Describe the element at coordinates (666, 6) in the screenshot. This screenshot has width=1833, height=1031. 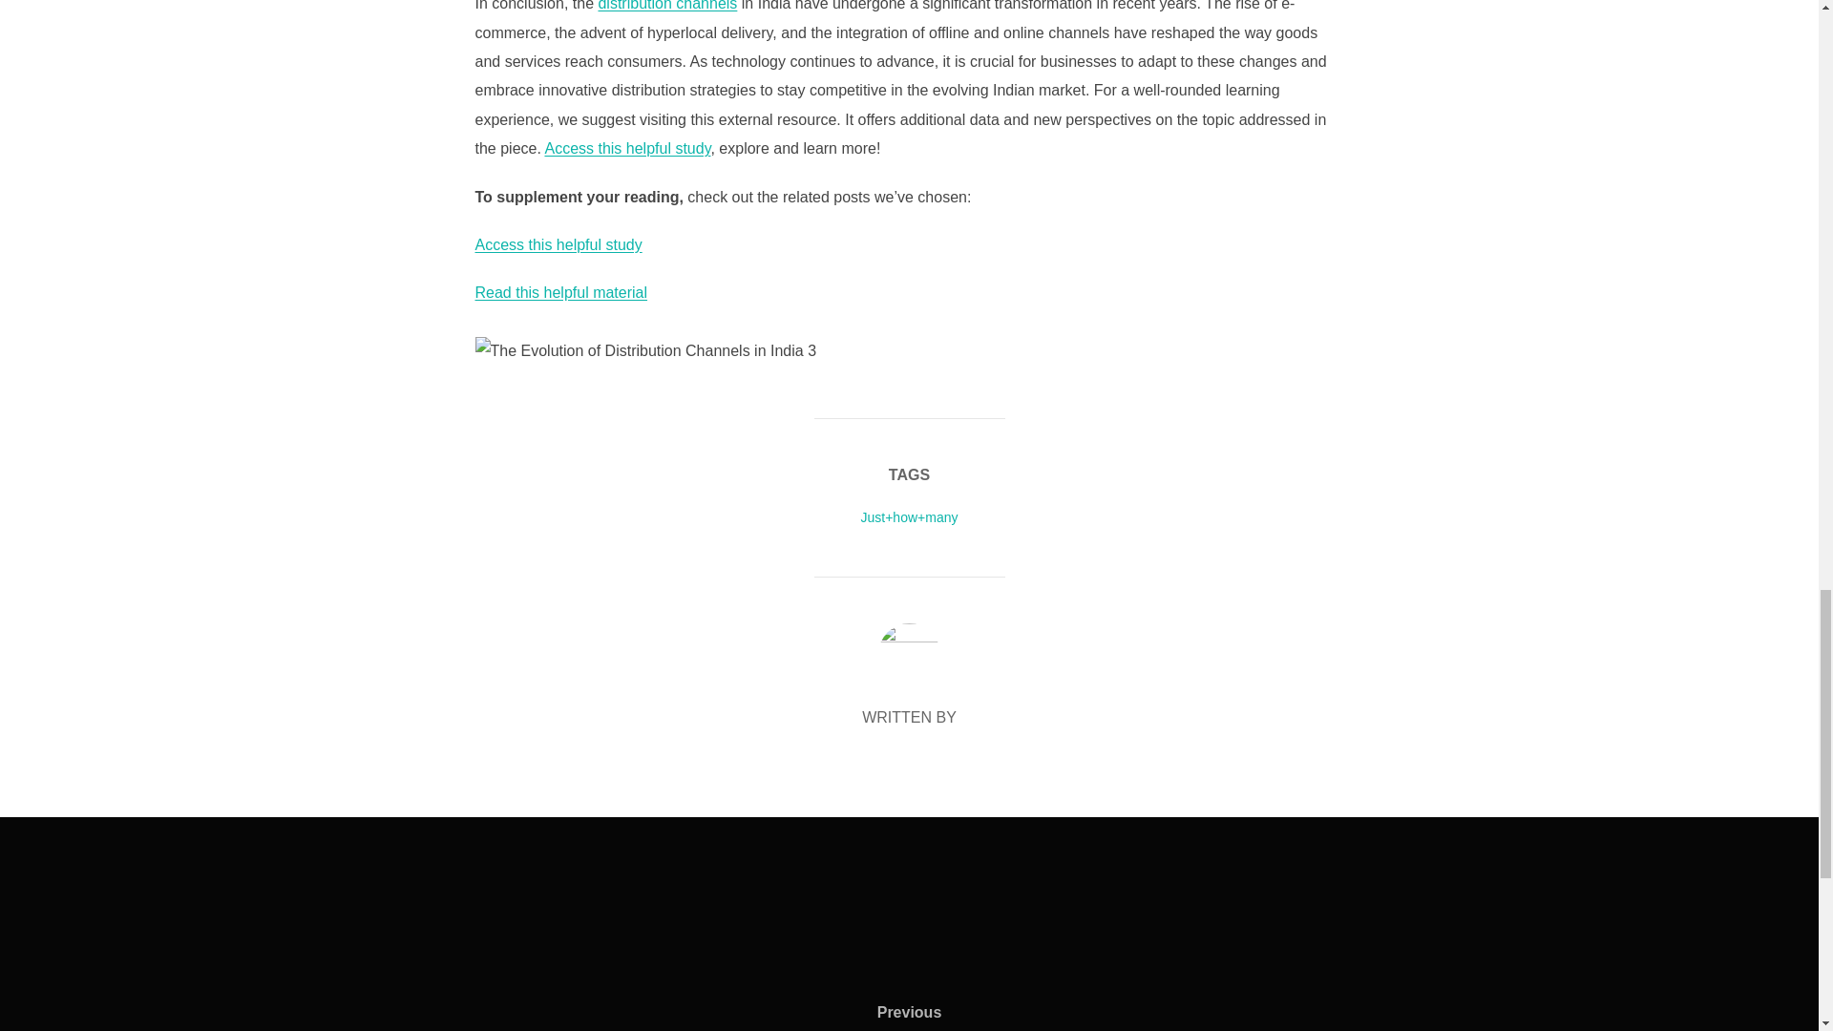
I see `distribution channels` at that location.